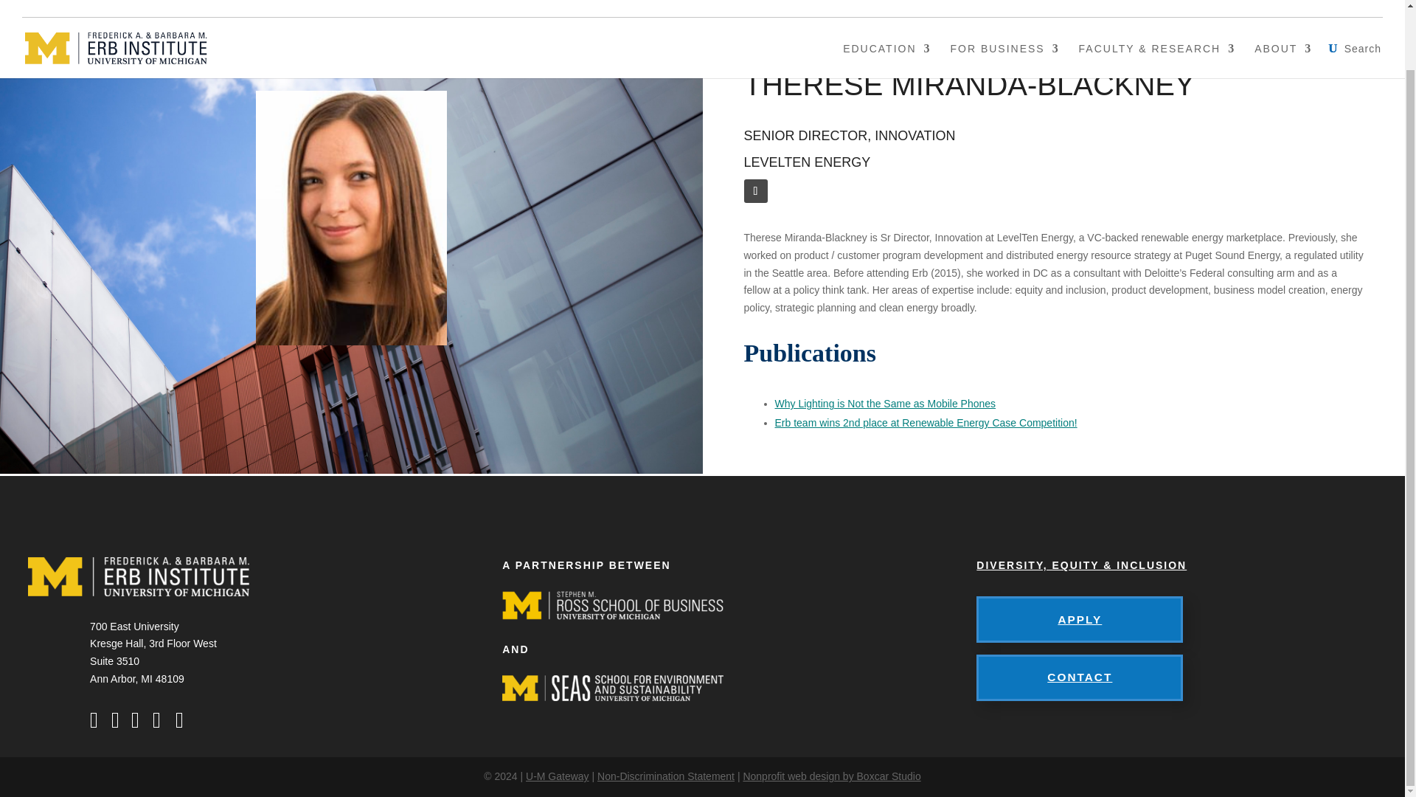 This screenshot has height=797, width=1416. What do you see at coordinates (1004, 6) in the screenshot?
I see `FOR BUSINESS` at bounding box center [1004, 6].